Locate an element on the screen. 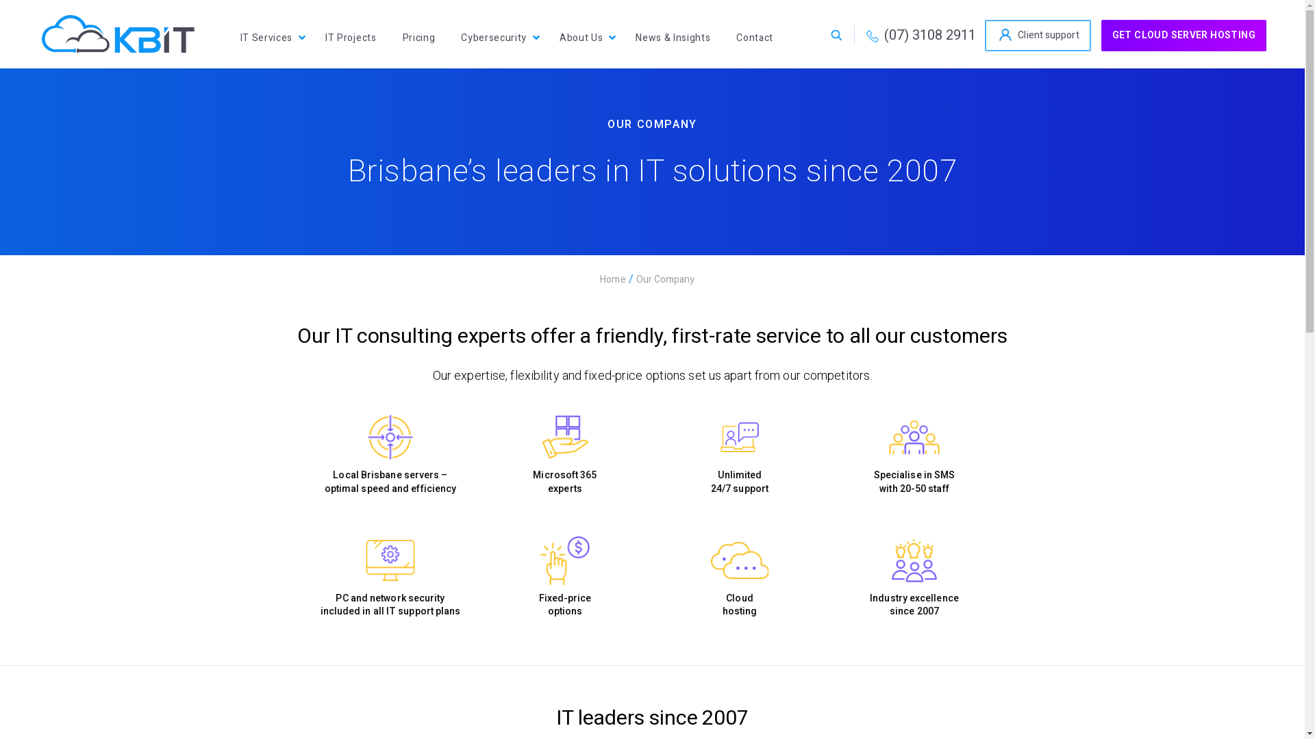  About Us is located at coordinates (581, 38).